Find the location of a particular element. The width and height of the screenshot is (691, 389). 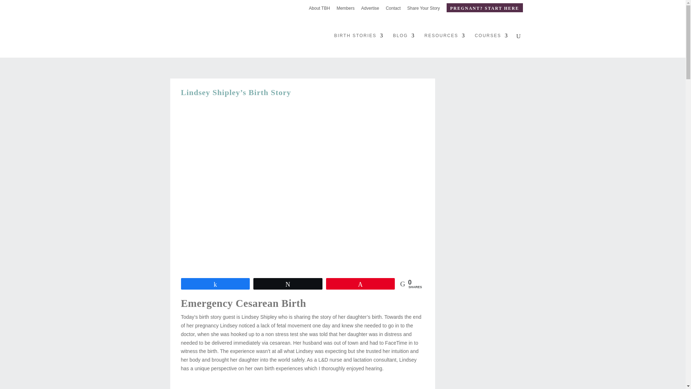

PREGNANT? START HERE is located at coordinates (484, 7).